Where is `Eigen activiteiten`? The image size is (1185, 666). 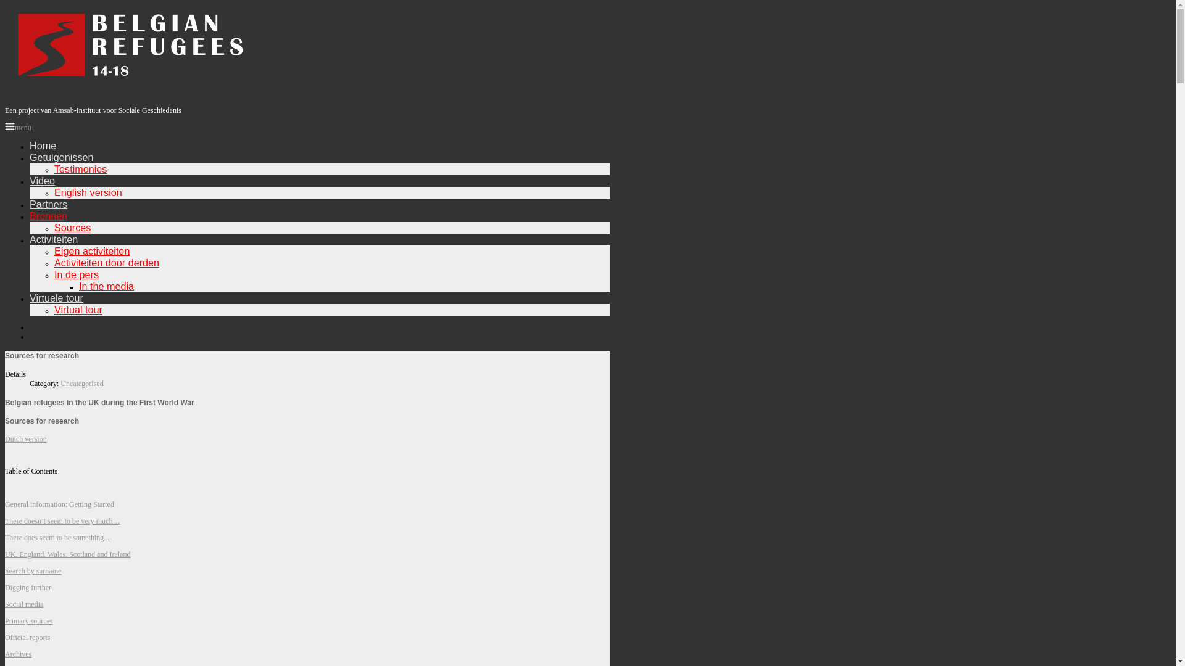 Eigen activiteiten is located at coordinates (92, 251).